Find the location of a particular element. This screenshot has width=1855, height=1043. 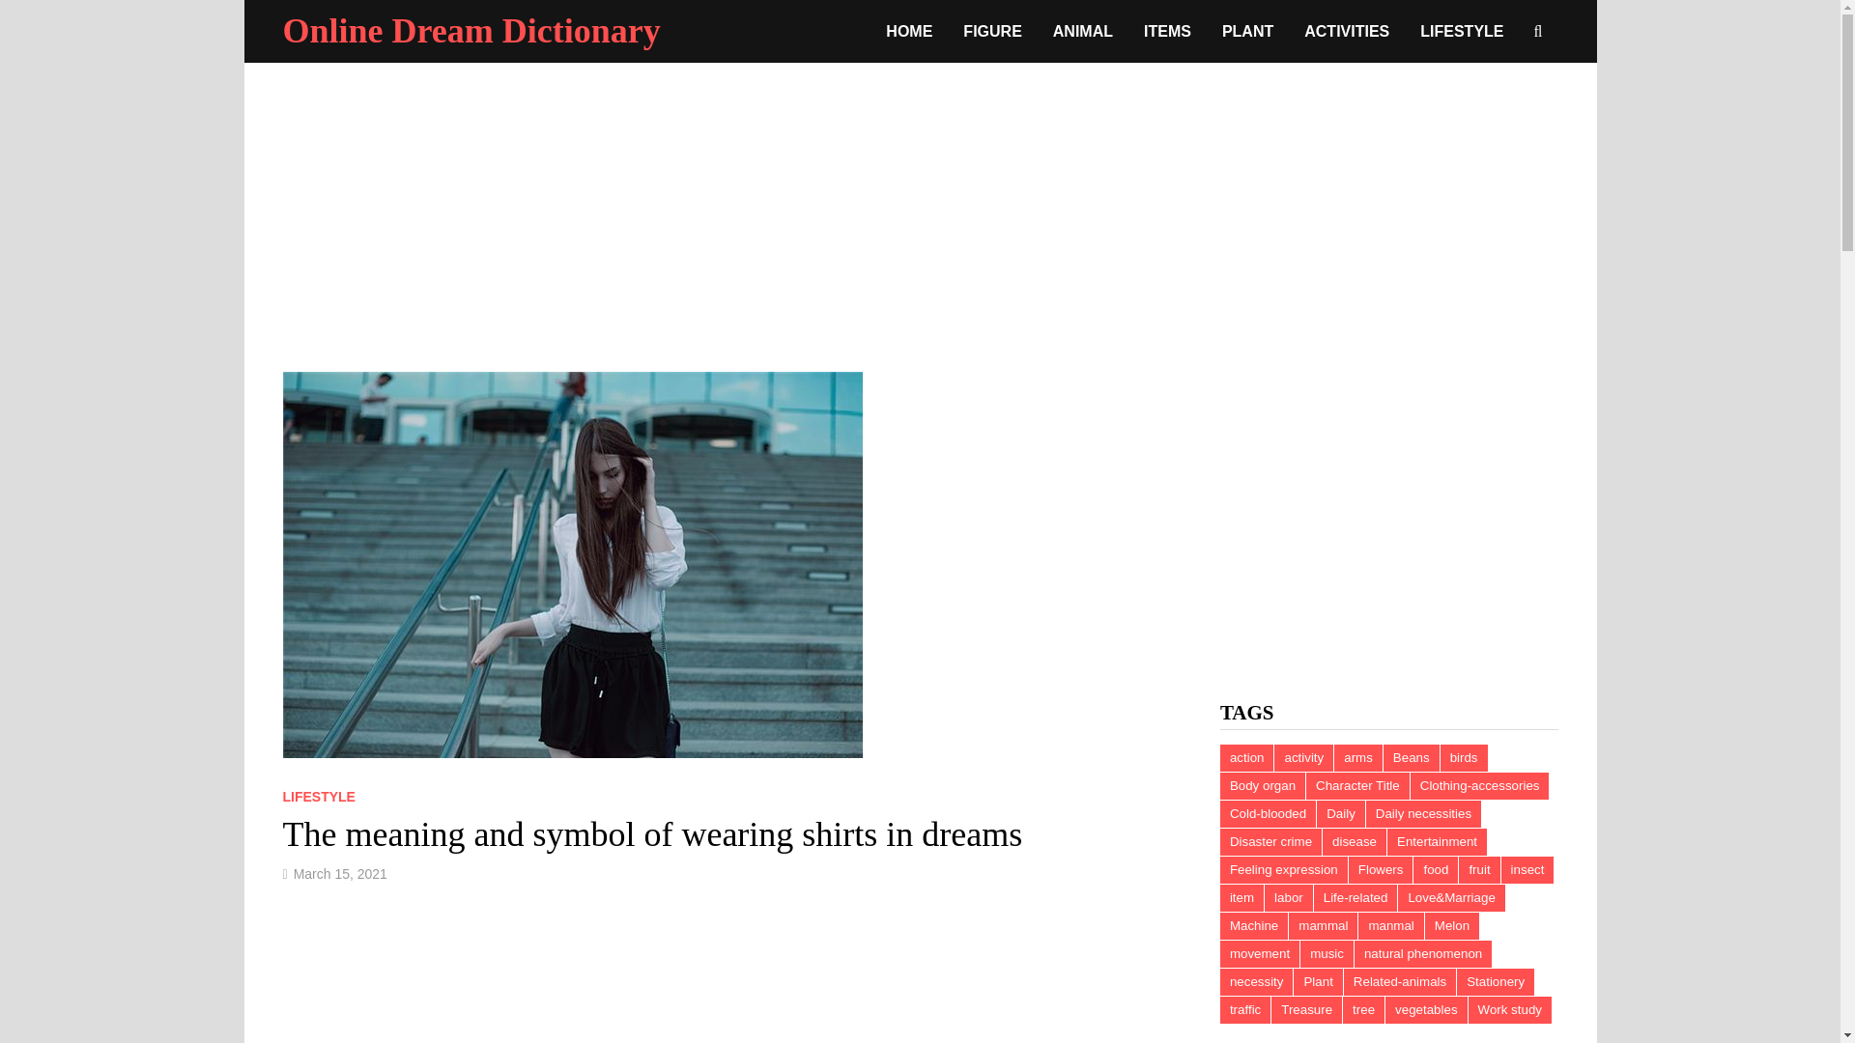

Online Dream Dictionary is located at coordinates (471, 30).